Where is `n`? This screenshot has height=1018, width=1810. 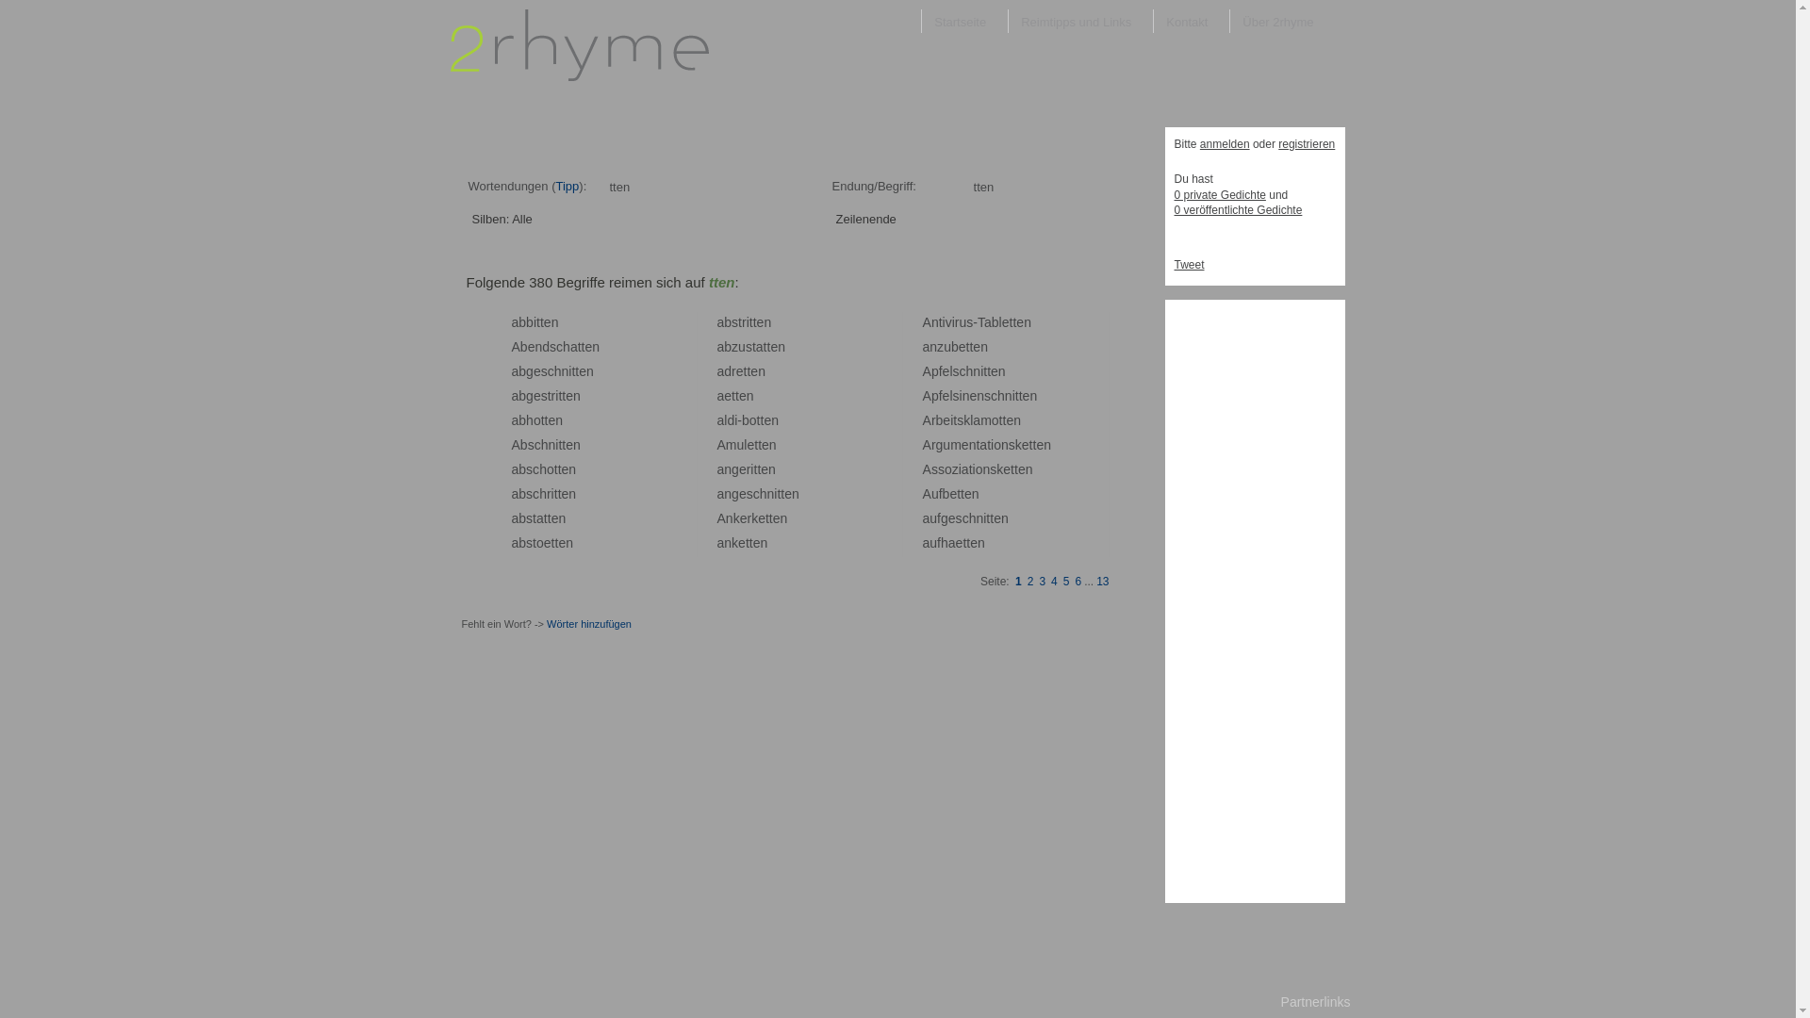
n is located at coordinates (935, 322).